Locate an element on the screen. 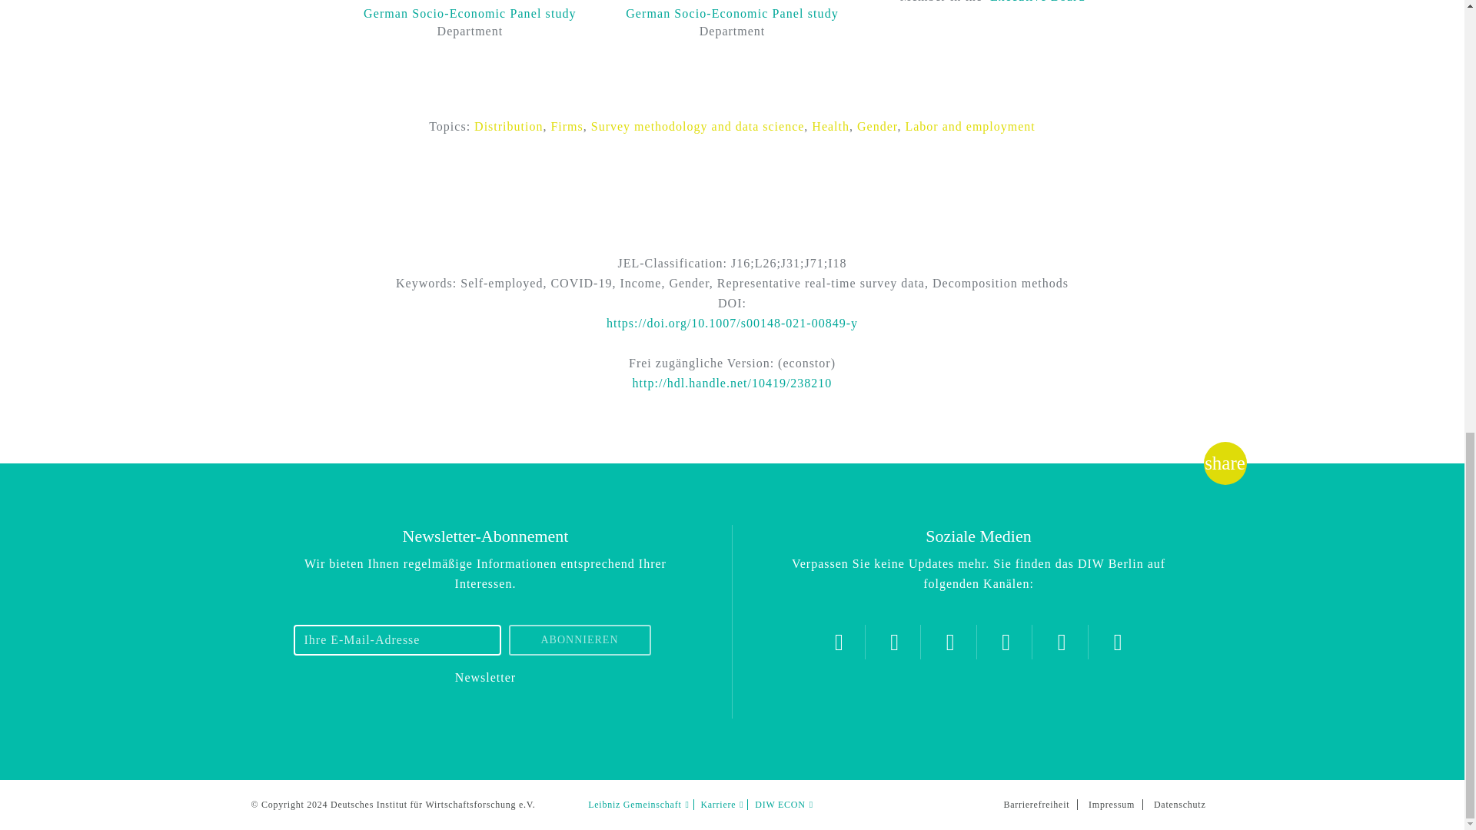  Twitter is located at coordinates (839, 642).